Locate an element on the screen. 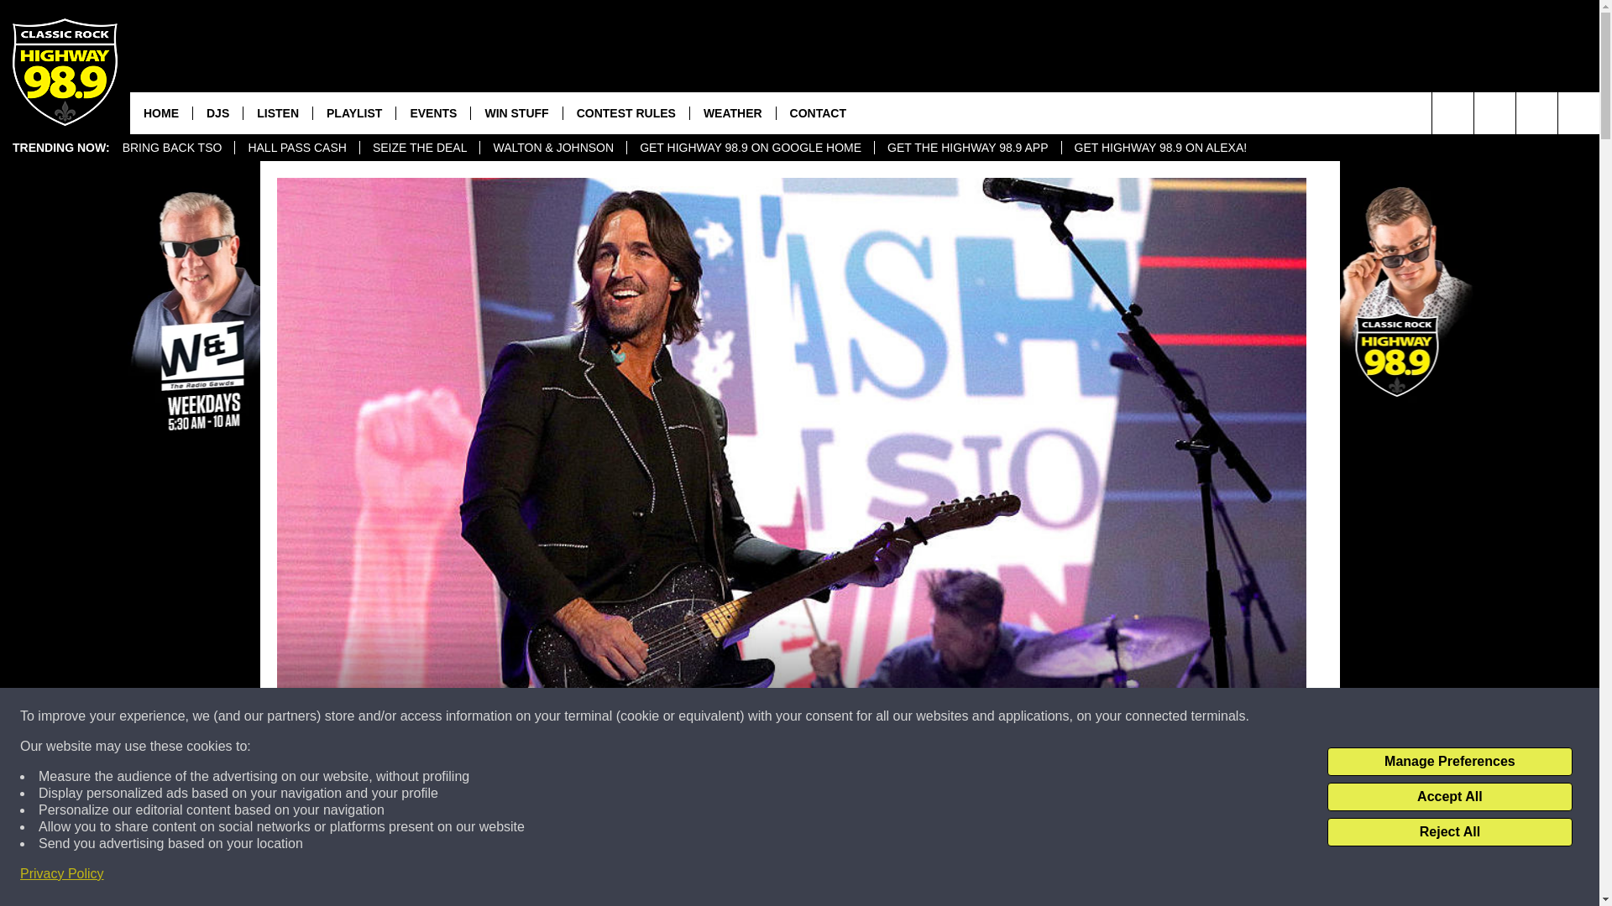  GET THE HIGHWAY 98.9 APP is located at coordinates (967, 148).